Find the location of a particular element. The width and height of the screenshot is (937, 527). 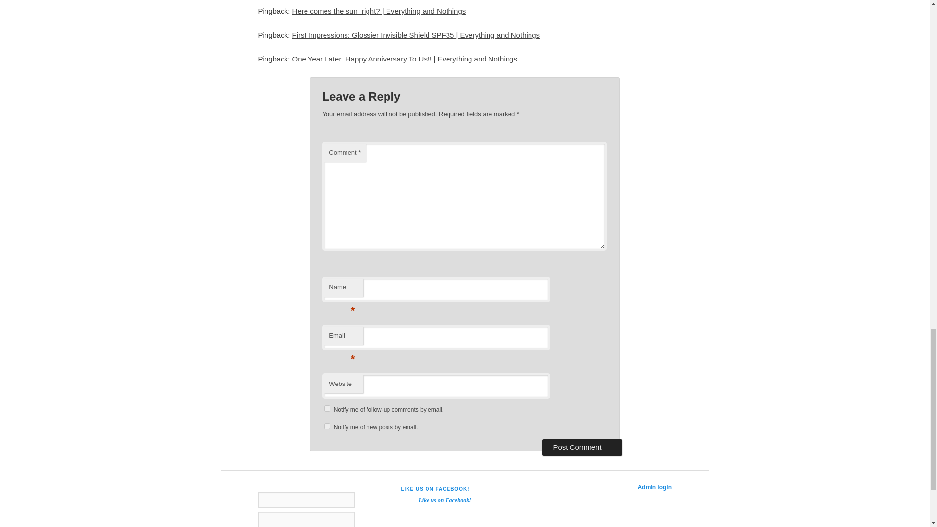

Post Comment is located at coordinates (582, 447).